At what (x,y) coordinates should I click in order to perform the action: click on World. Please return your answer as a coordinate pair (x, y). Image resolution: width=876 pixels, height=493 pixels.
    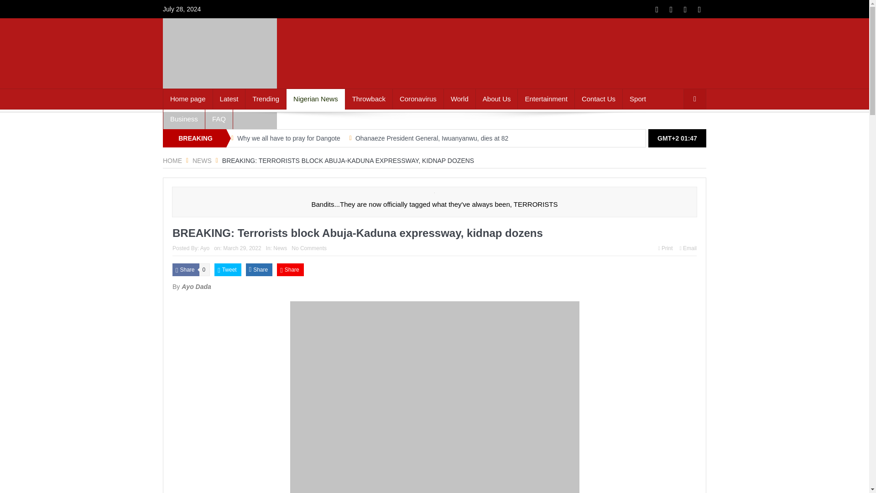
    Looking at the image, I should click on (460, 99).